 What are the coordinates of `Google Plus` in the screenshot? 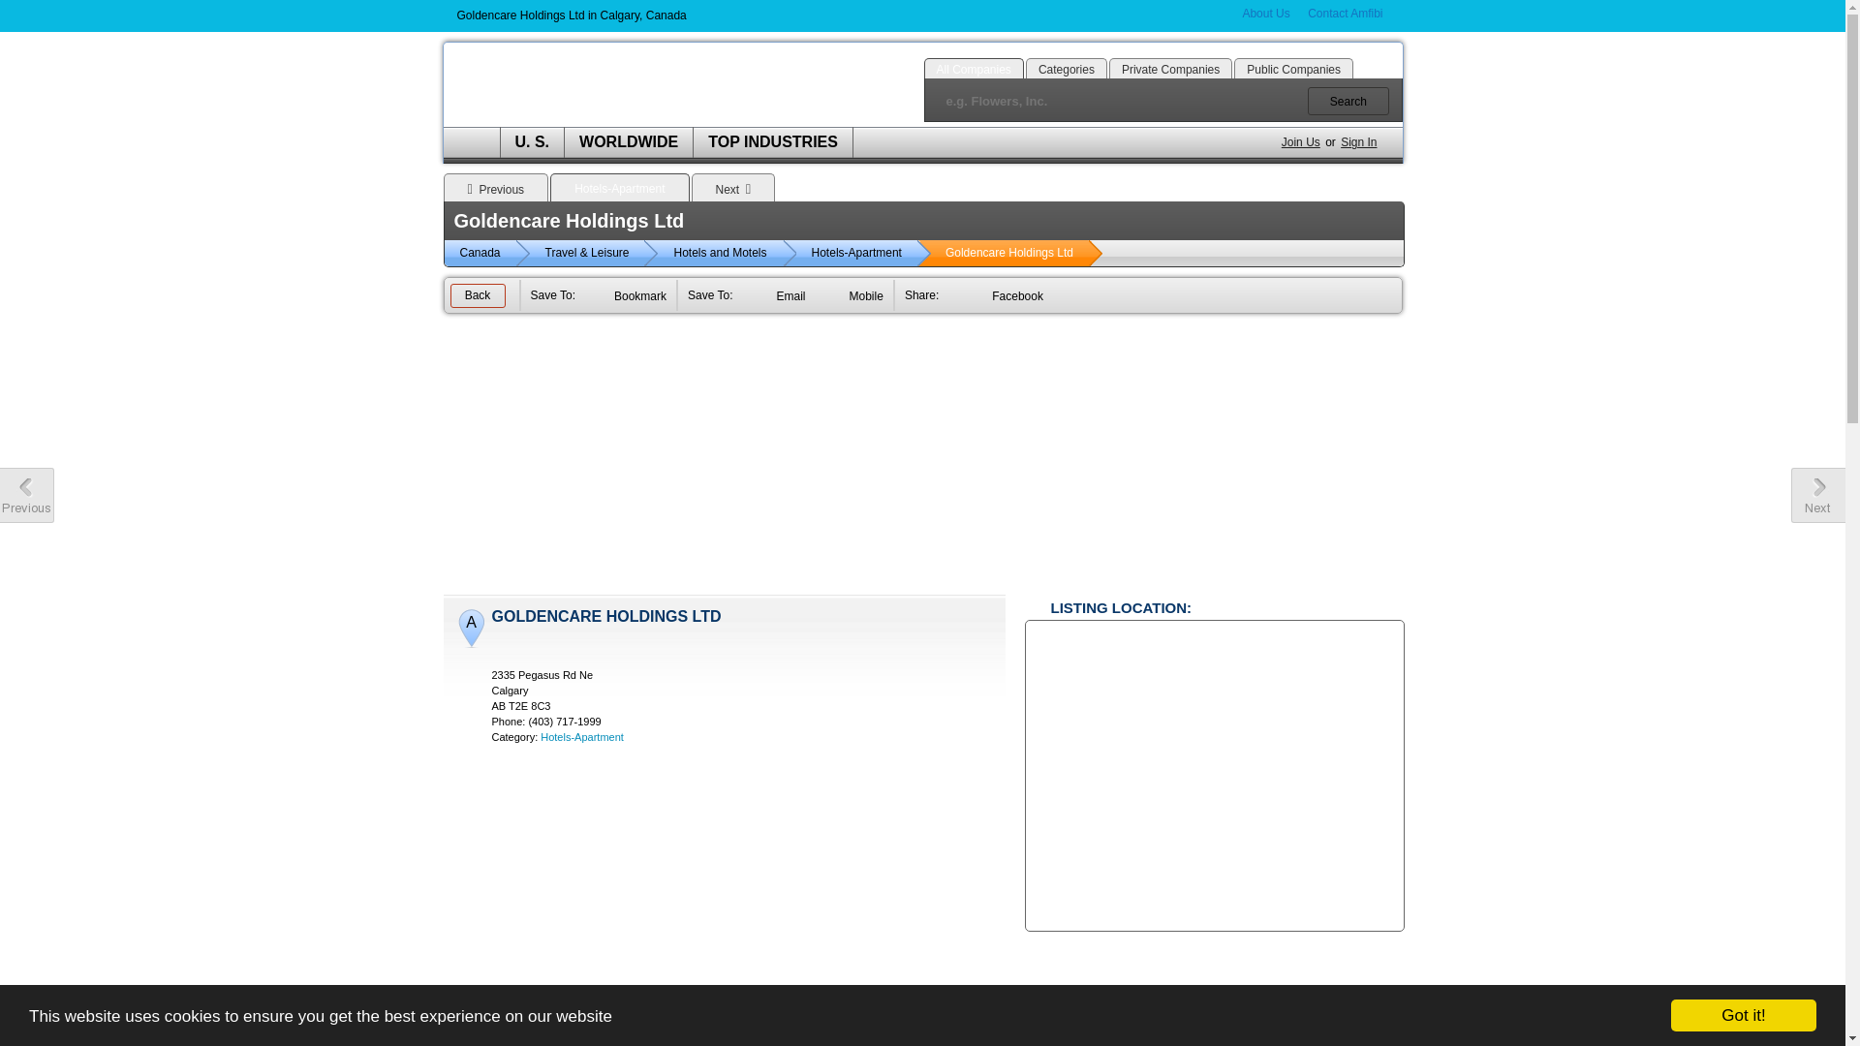 It's located at (776, 15).